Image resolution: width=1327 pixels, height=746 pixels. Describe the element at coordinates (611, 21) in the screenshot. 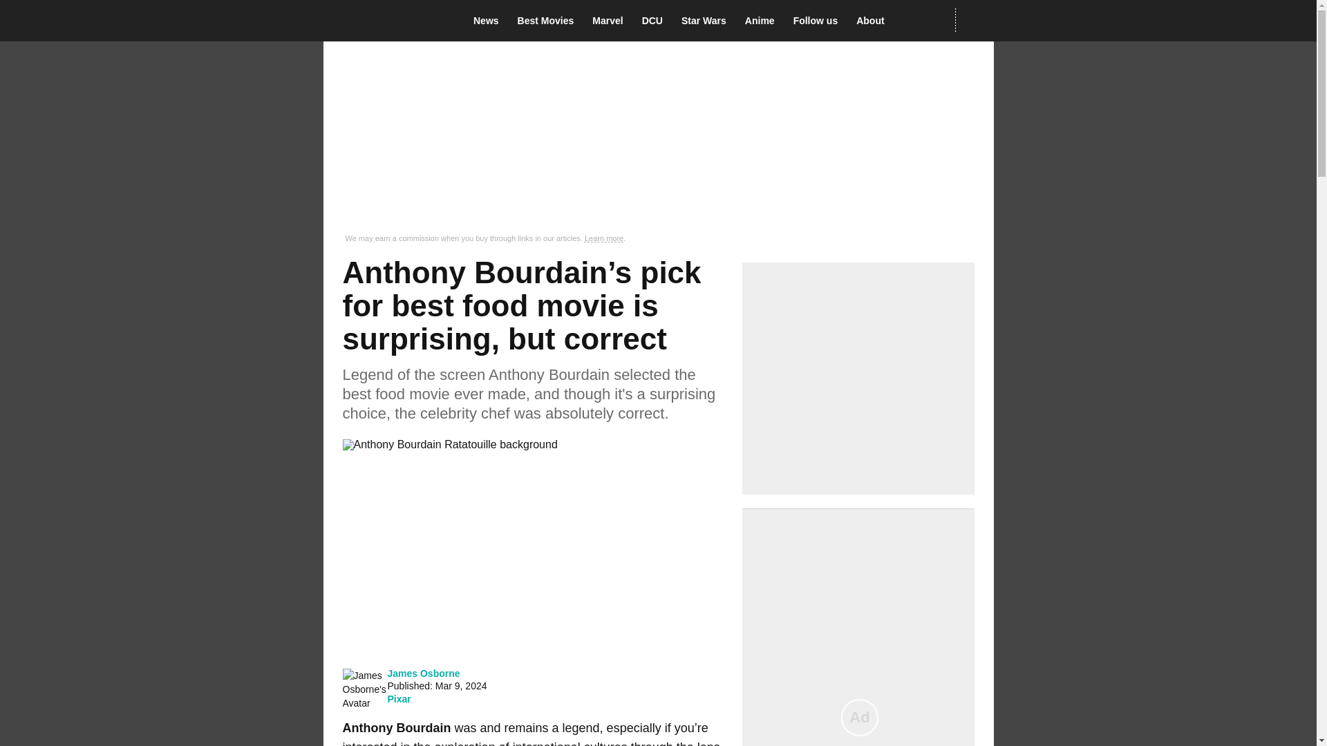

I see `Marvel` at that location.